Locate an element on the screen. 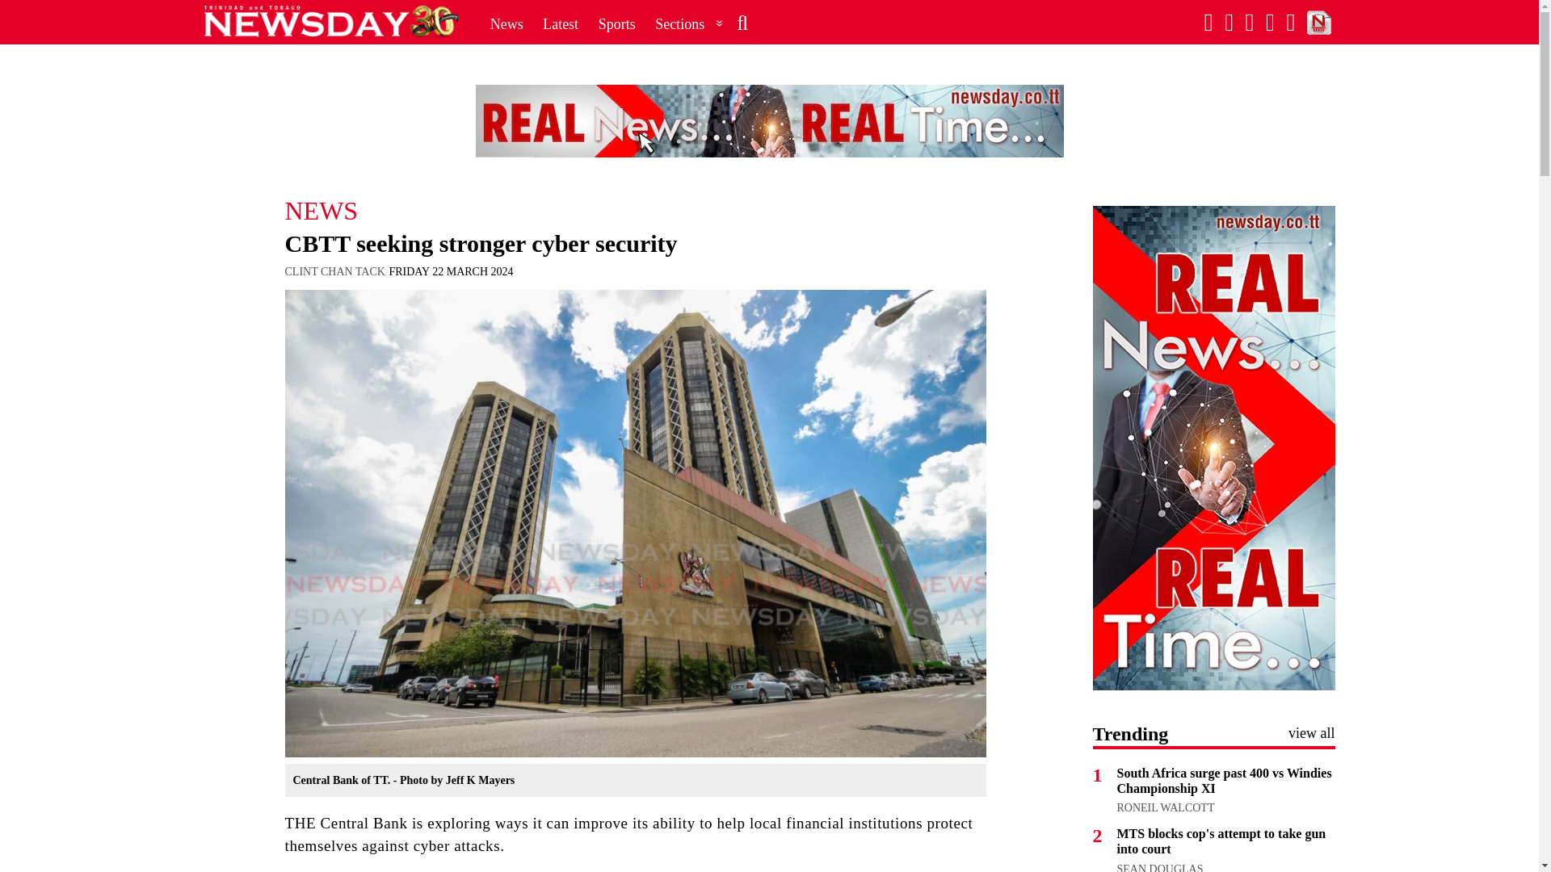  NEWS is located at coordinates (634, 210).